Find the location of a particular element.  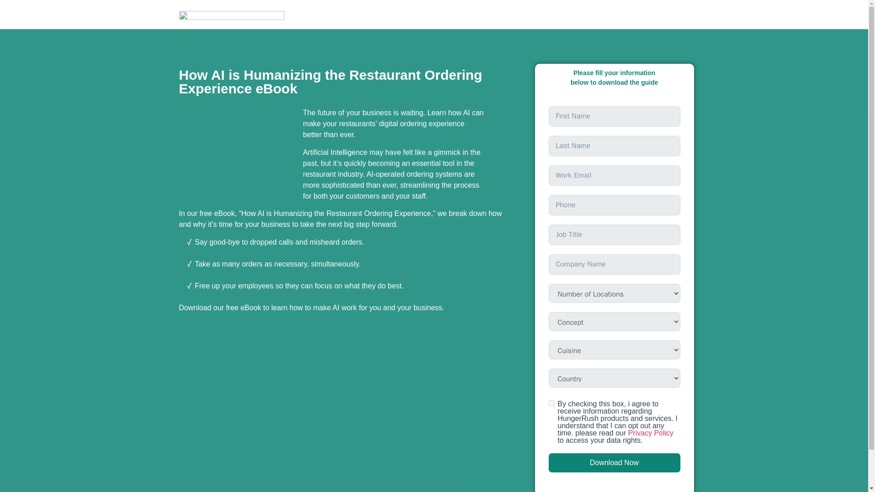

Privacy Policy is located at coordinates (651, 433).